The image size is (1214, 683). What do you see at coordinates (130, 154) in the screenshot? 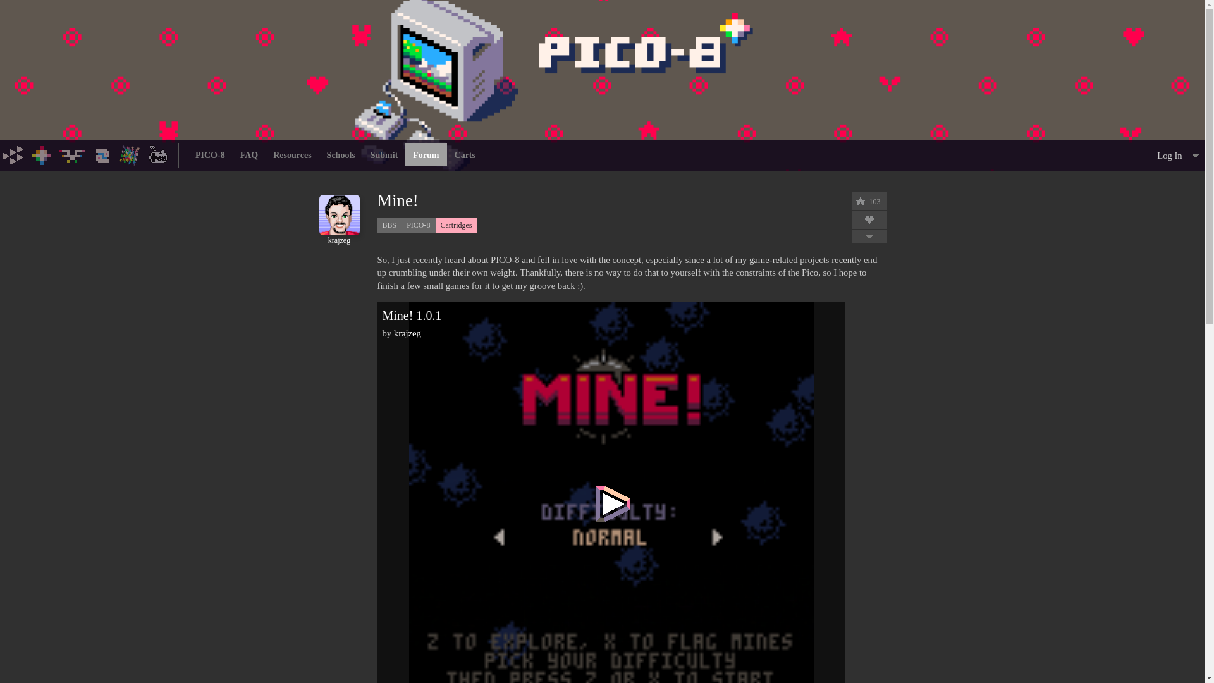
I see `BBS` at bounding box center [130, 154].